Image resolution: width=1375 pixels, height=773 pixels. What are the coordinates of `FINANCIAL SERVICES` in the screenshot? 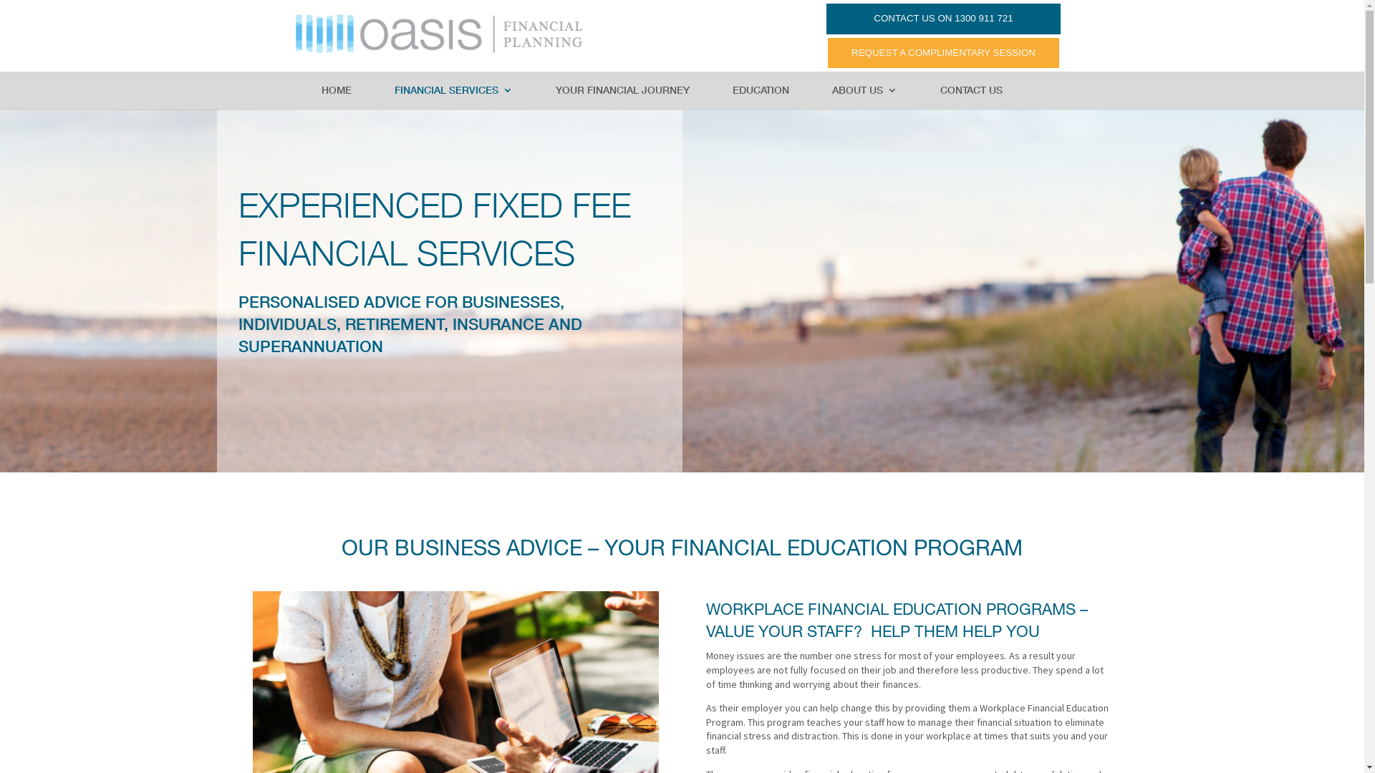 It's located at (454, 97).